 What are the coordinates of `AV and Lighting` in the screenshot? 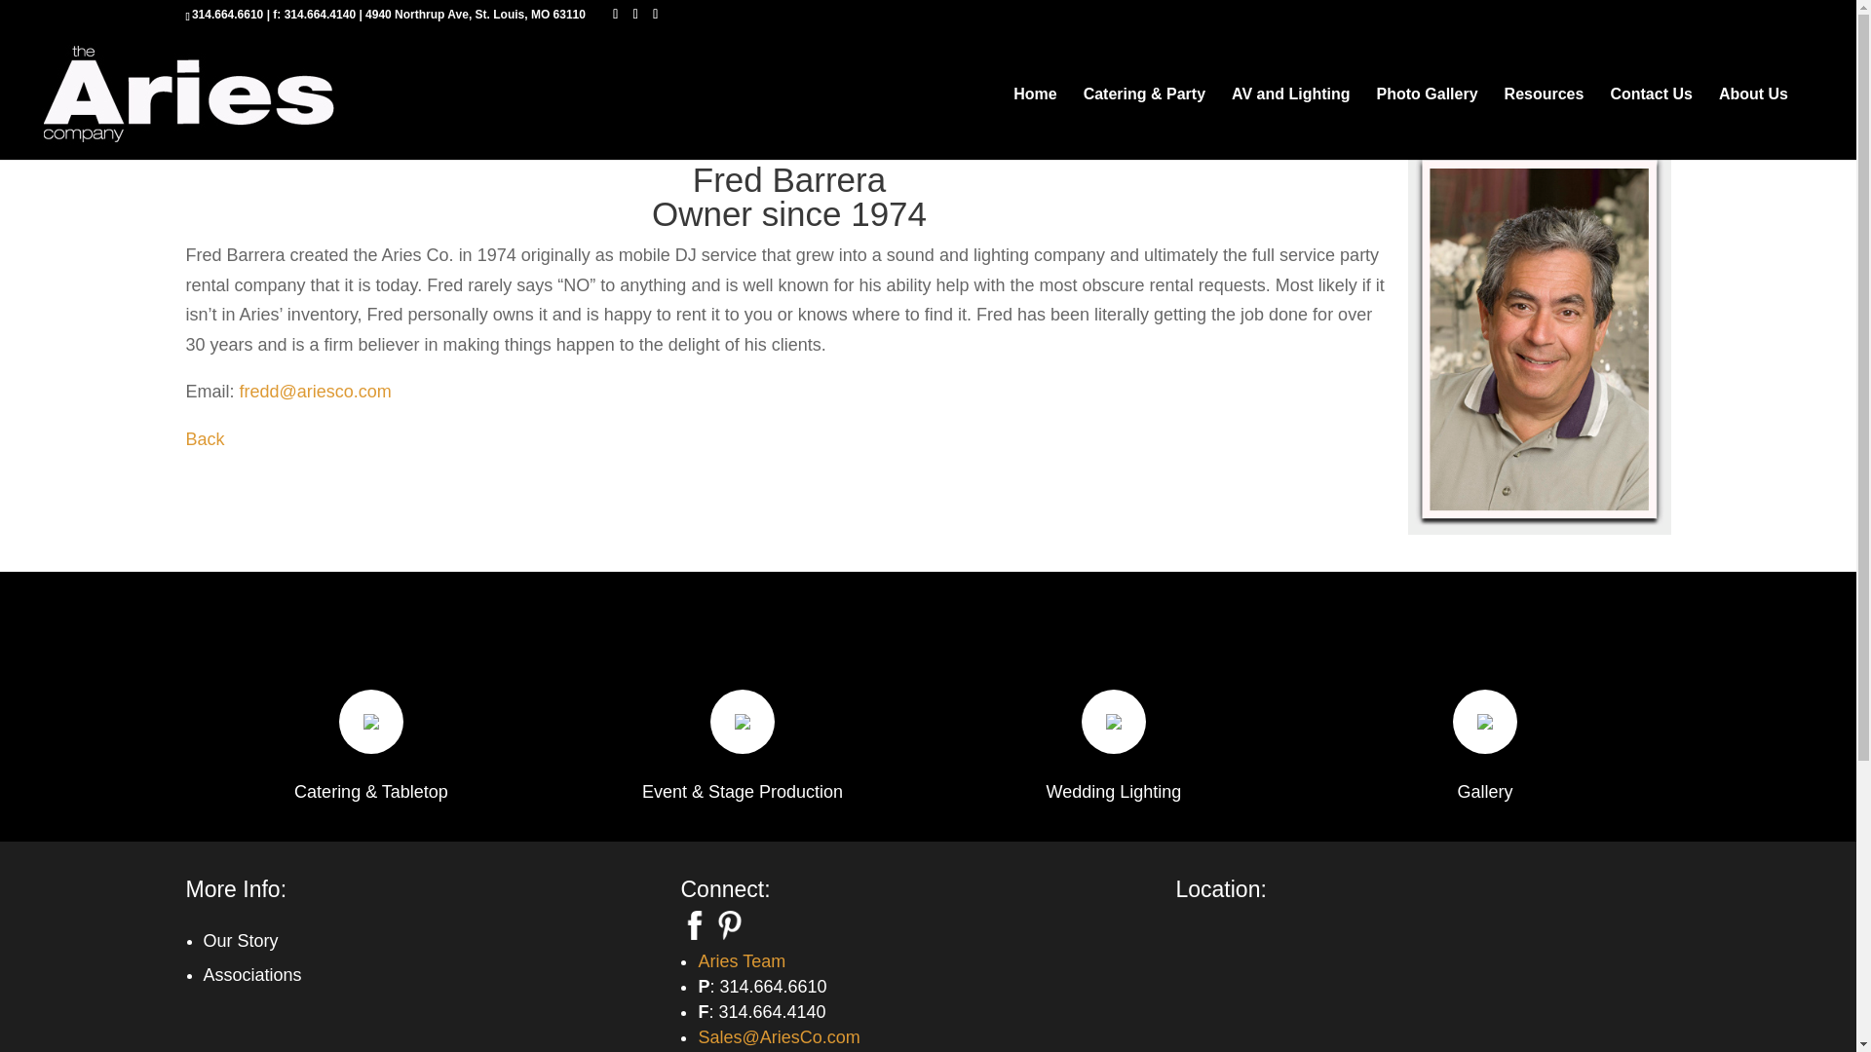 It's located at (1290, 123).